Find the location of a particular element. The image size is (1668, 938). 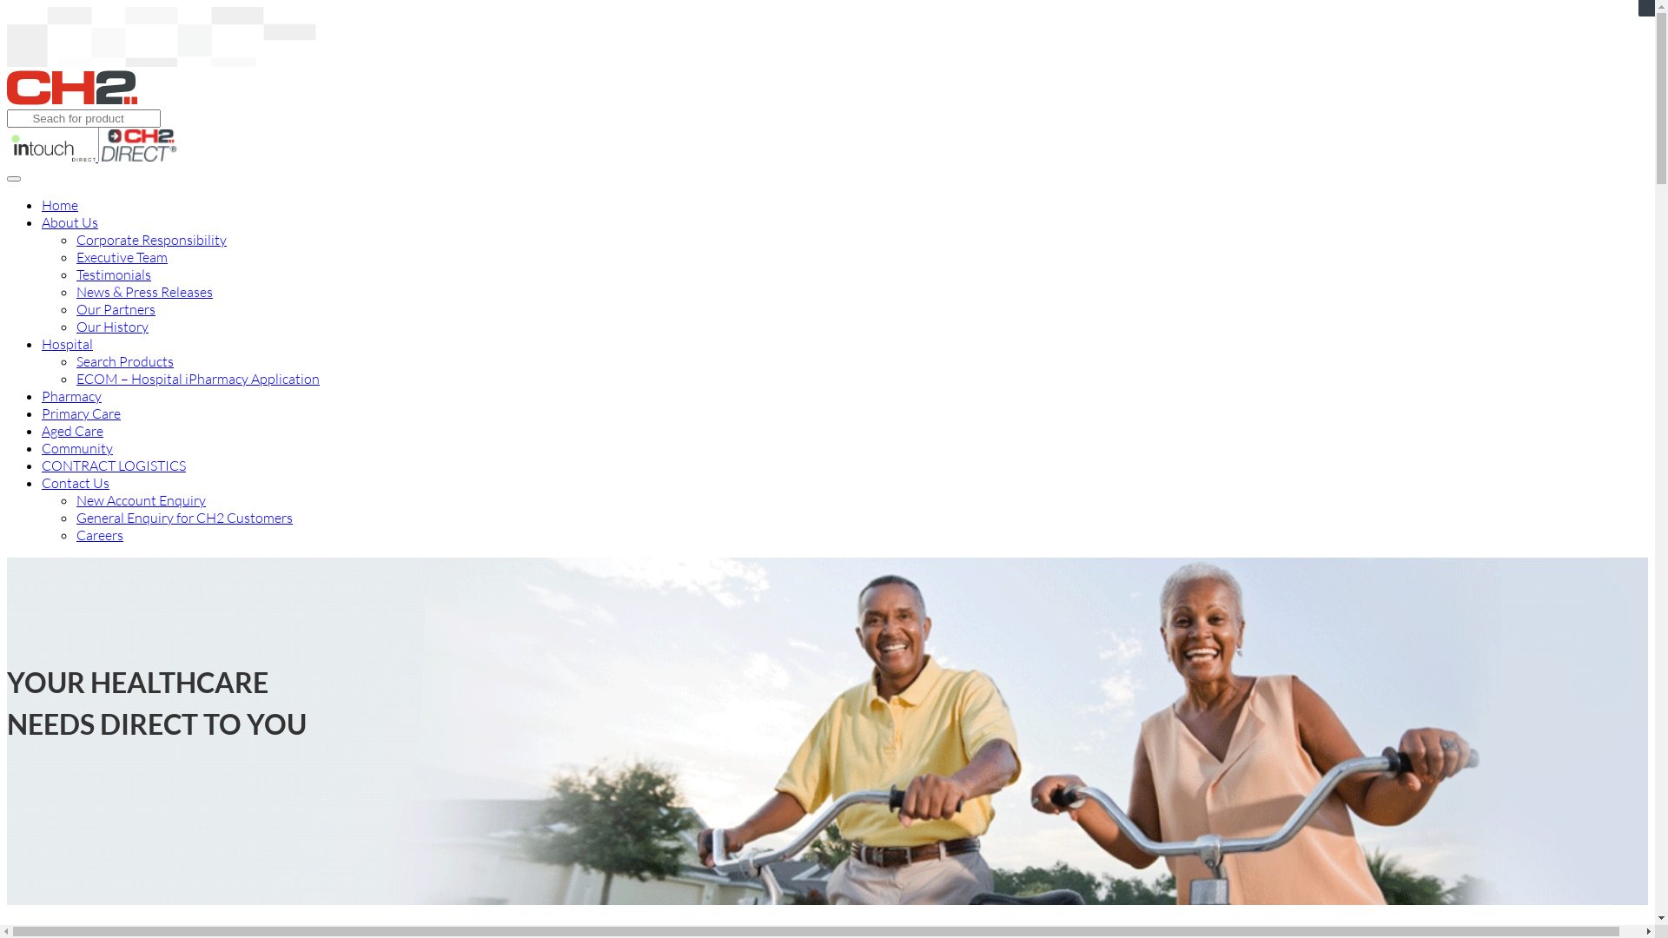

Our Partners is located at coordinates (116, 309).